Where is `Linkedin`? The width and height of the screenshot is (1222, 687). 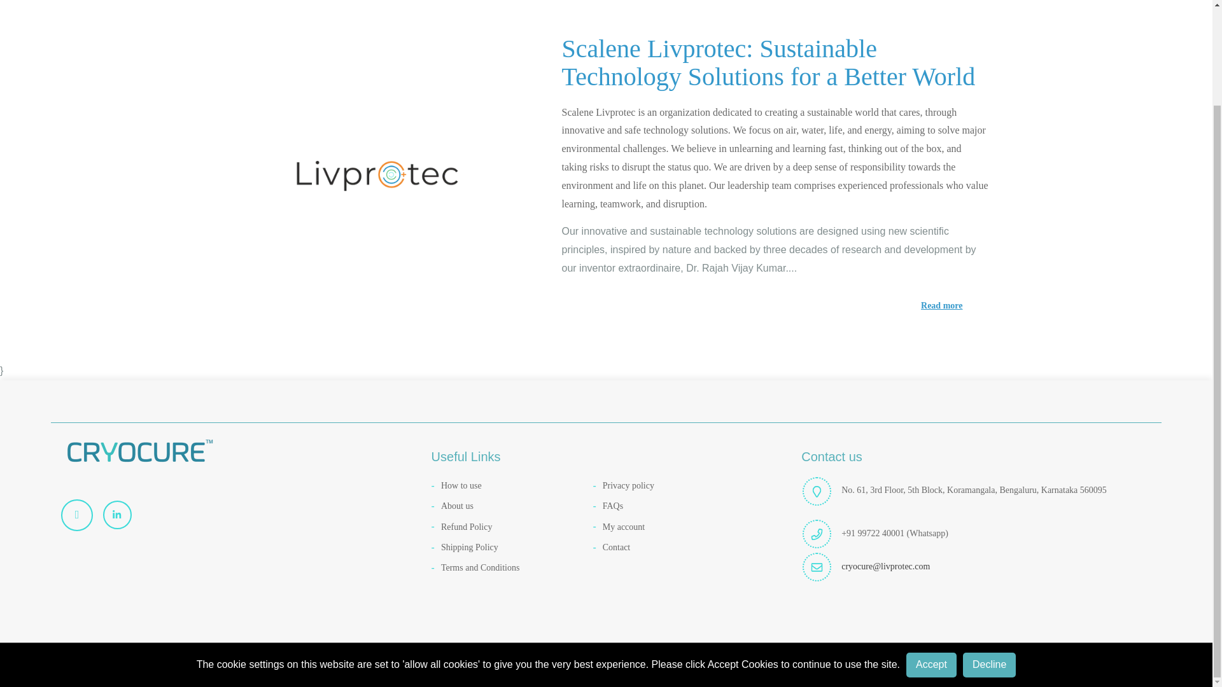
Linkedin is located at coordinates (122, 514).